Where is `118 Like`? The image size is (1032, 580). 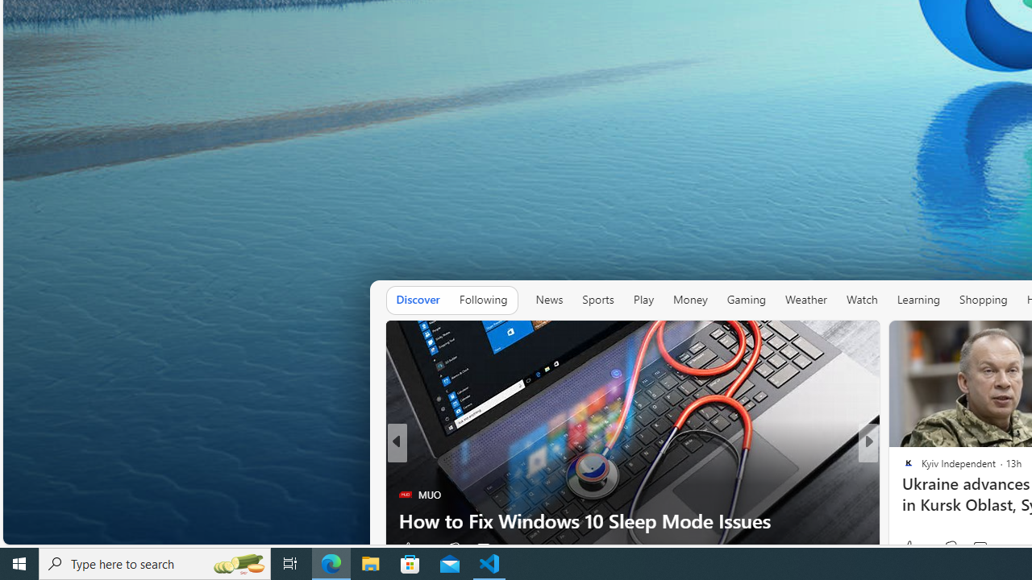 118 Like is located at coordinates (416, 549).